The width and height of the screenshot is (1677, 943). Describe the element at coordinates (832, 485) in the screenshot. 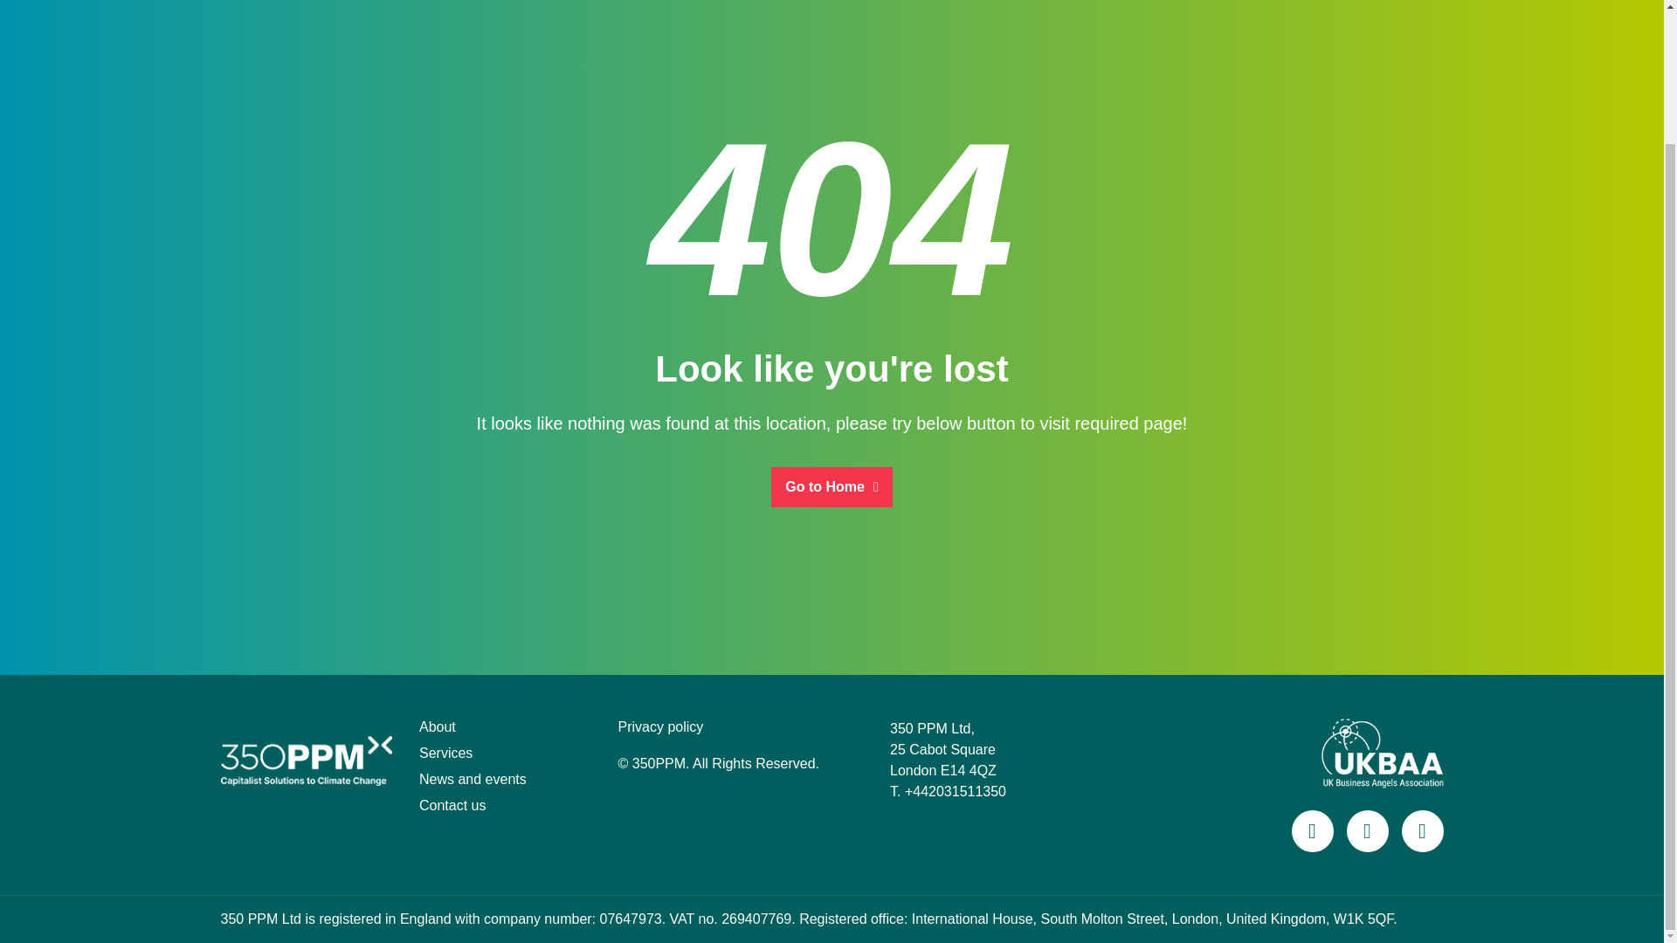

I see `Go to Home` at that location.